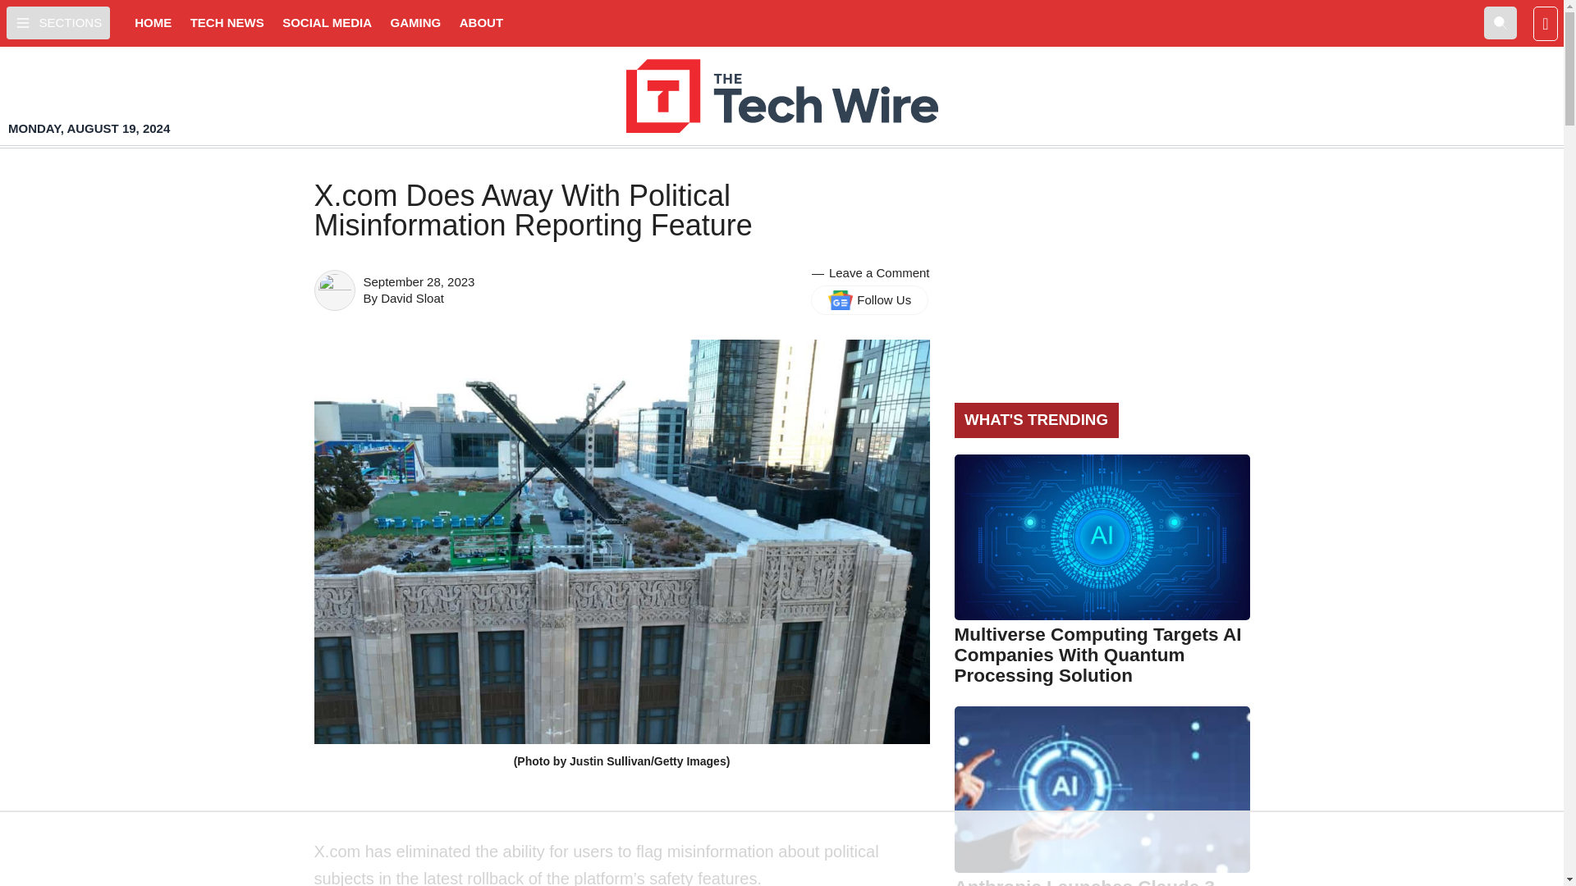 Image resolution: width=1576 pixels, height=886 pixels. I want to click on Open Menu, so click(57, 22).